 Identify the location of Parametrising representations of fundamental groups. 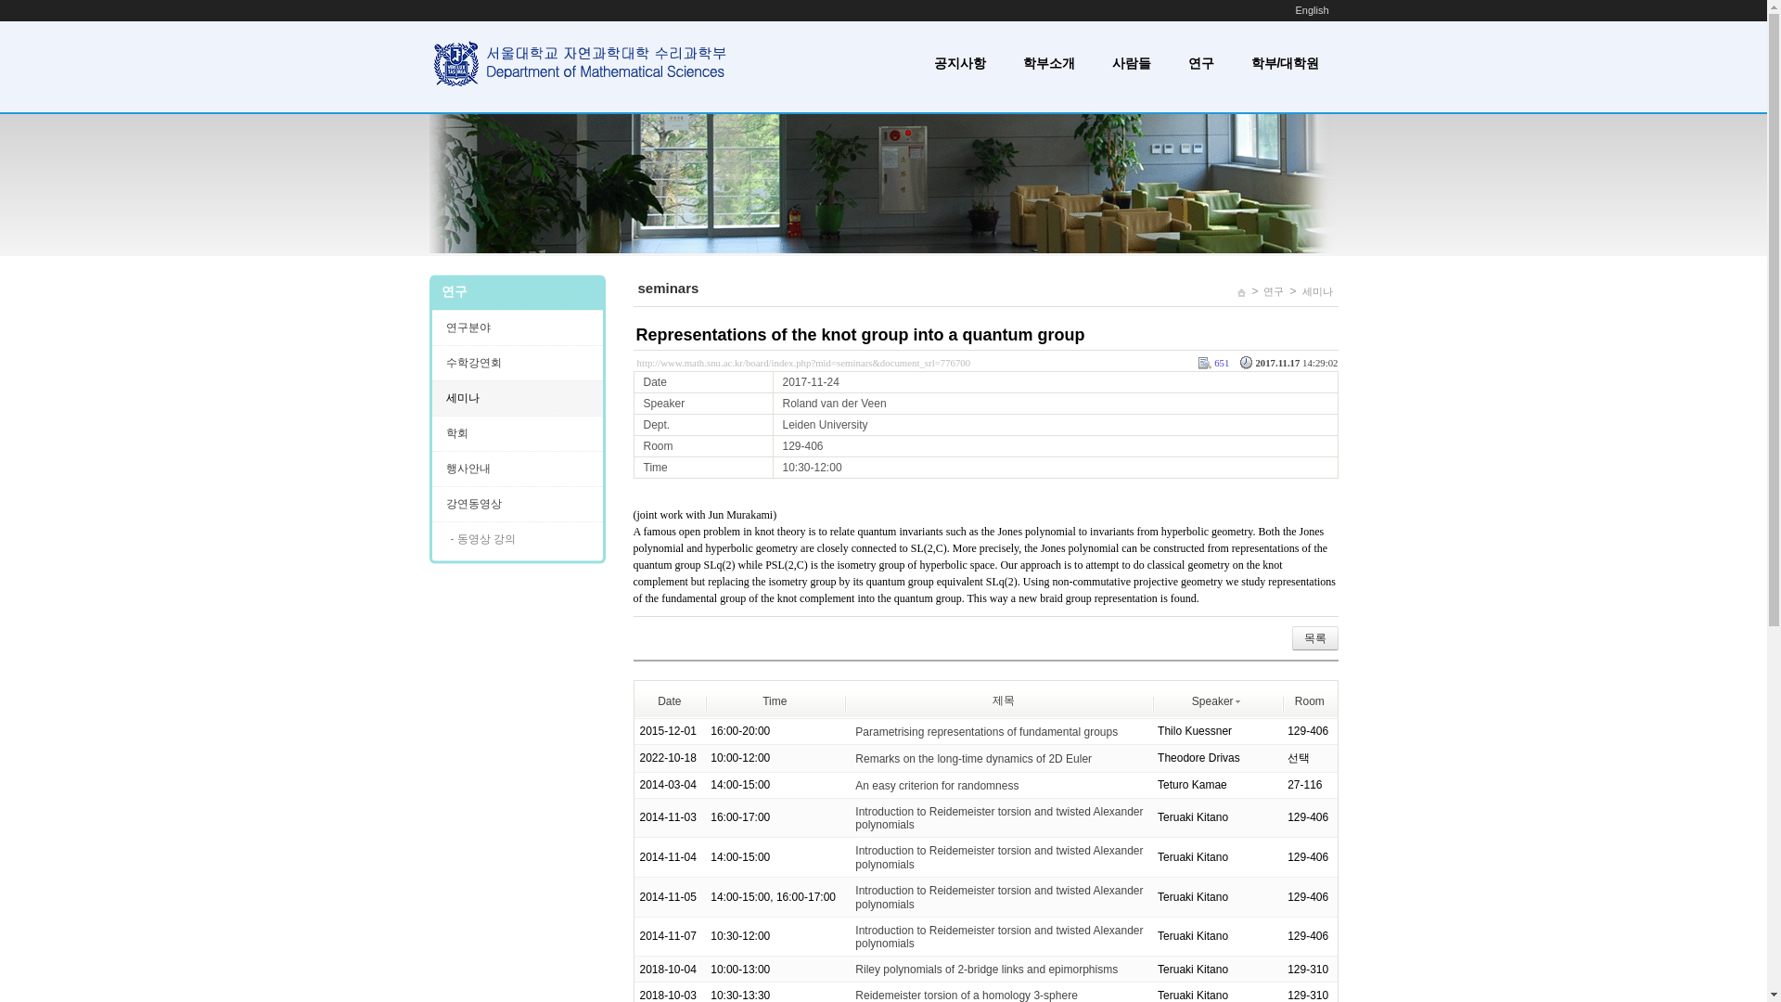
(986, 731).